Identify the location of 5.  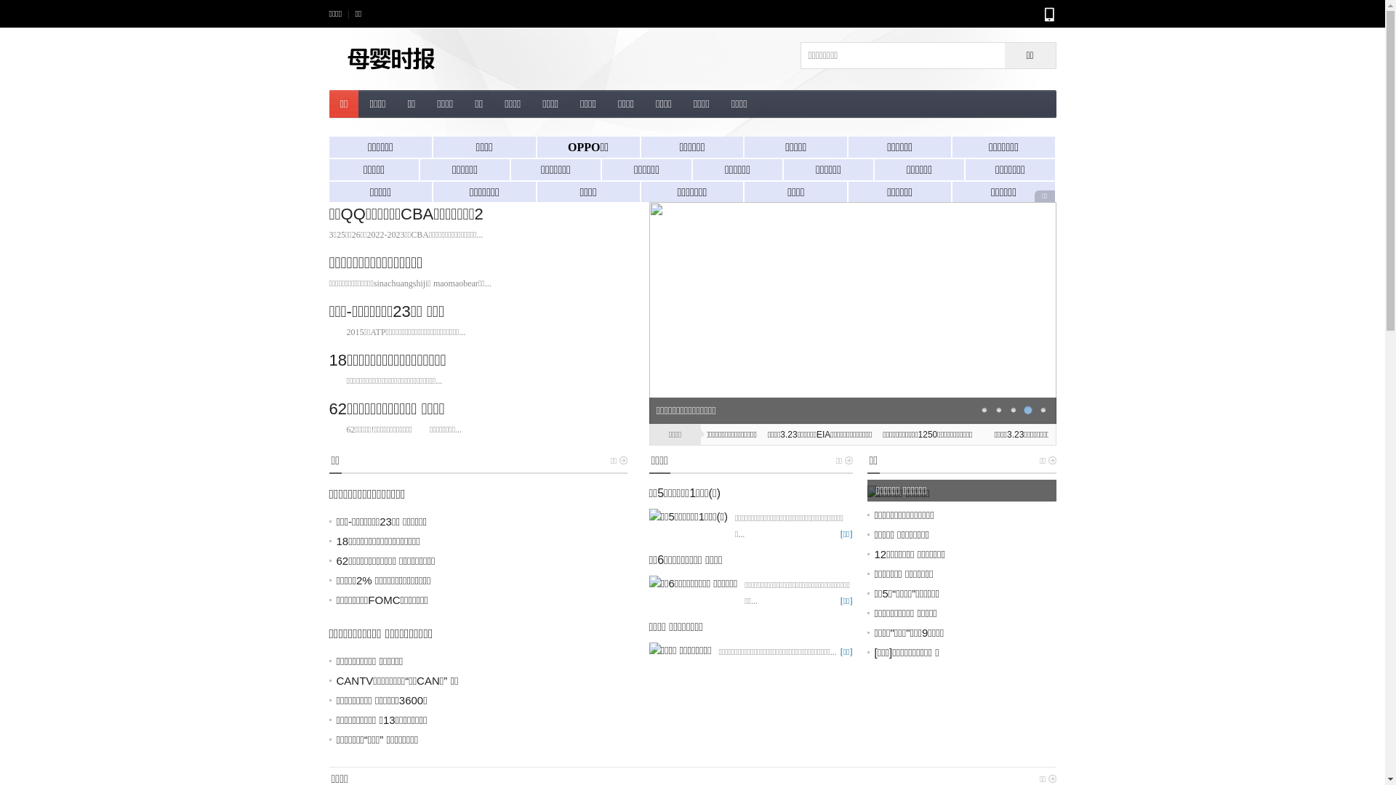
(1043, 410).